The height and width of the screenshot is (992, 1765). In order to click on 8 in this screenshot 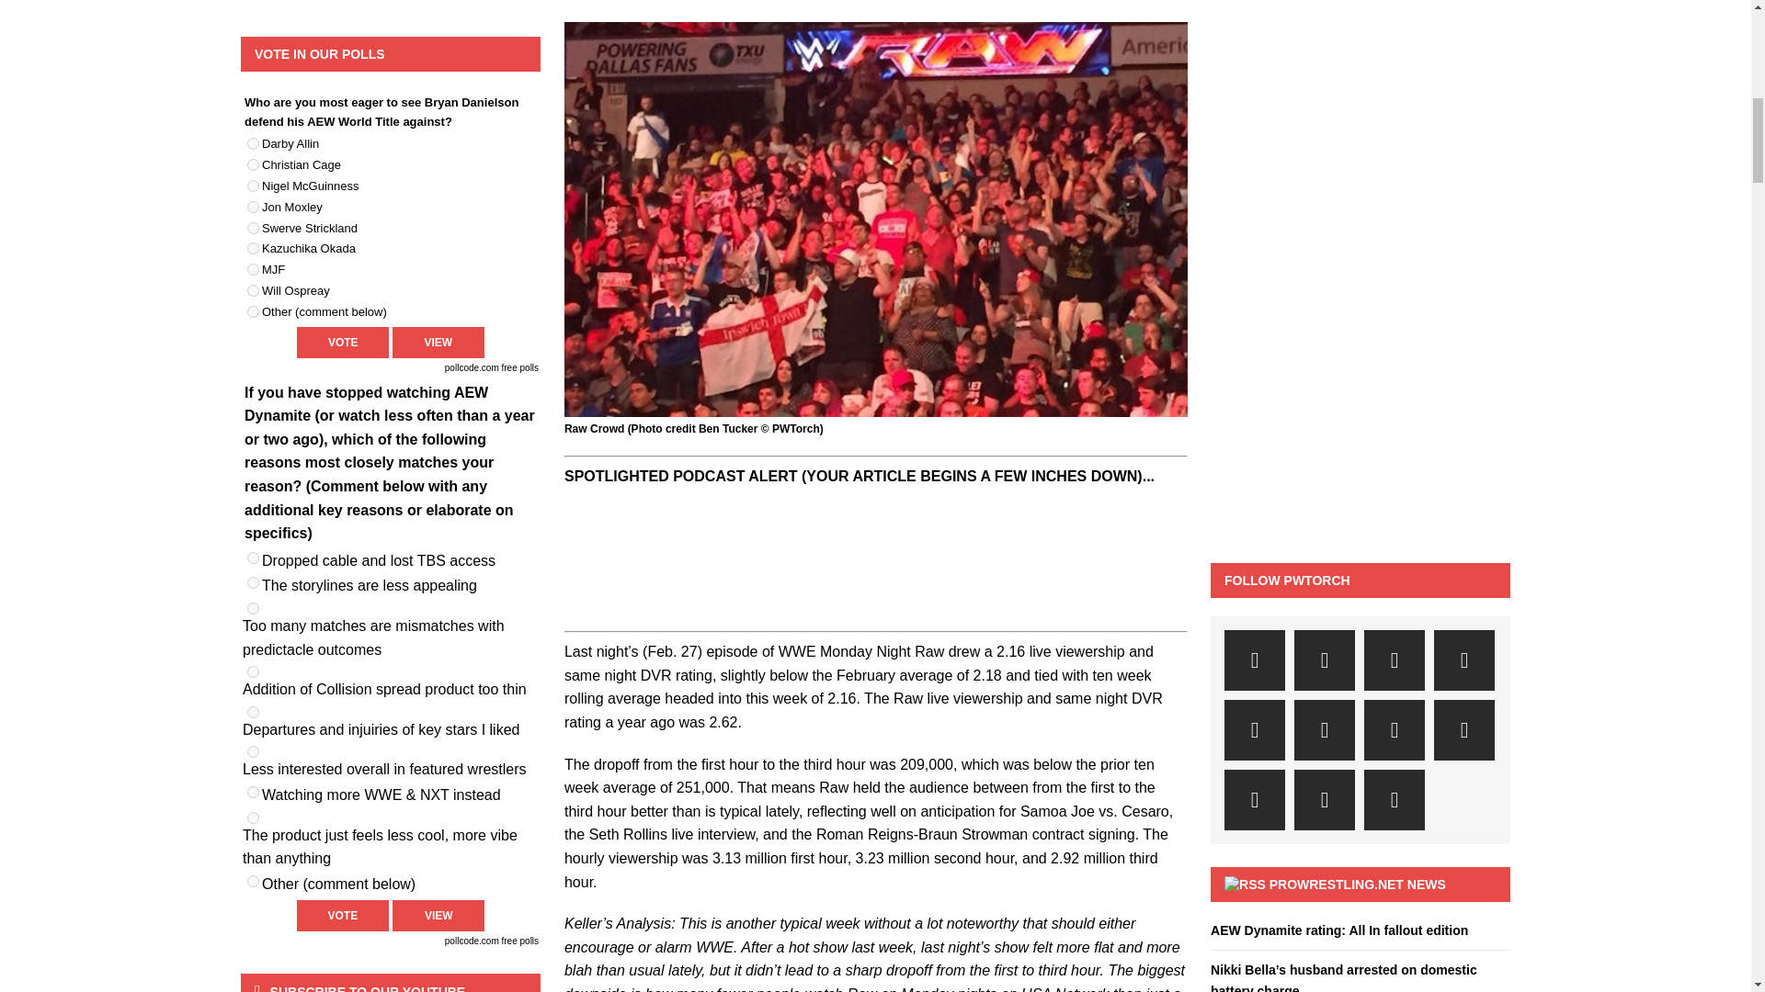, I will do `click(253, 817)`.